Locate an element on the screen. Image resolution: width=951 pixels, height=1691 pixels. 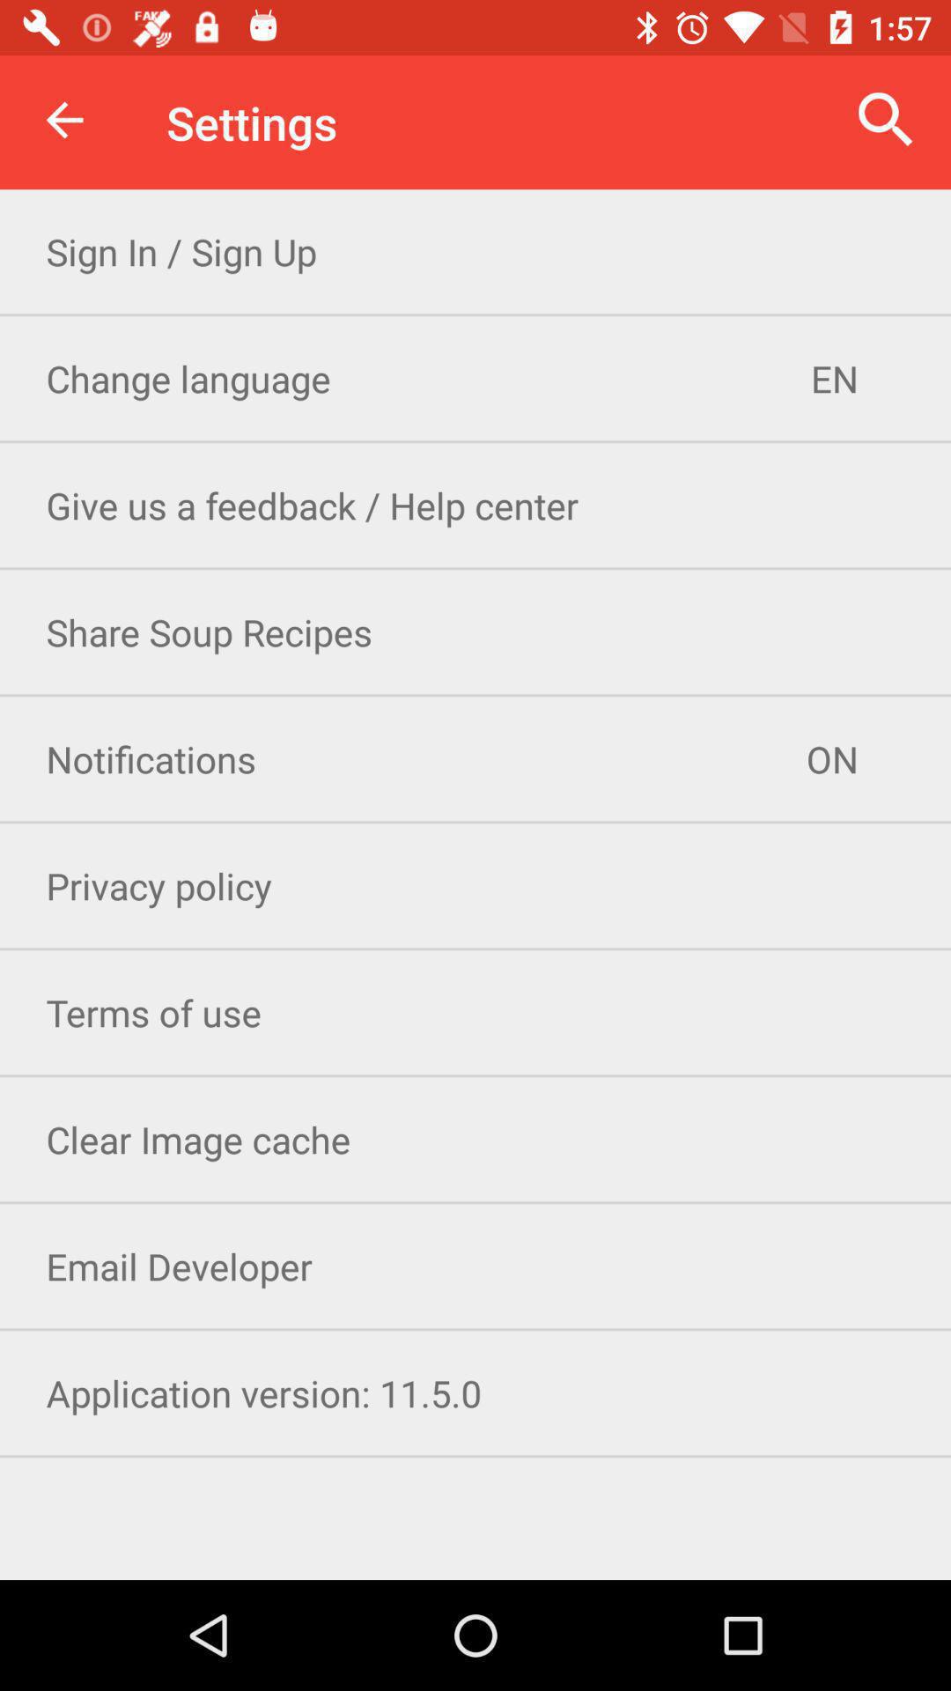
swipe until privacy policy is located at coordinates (475, 886).